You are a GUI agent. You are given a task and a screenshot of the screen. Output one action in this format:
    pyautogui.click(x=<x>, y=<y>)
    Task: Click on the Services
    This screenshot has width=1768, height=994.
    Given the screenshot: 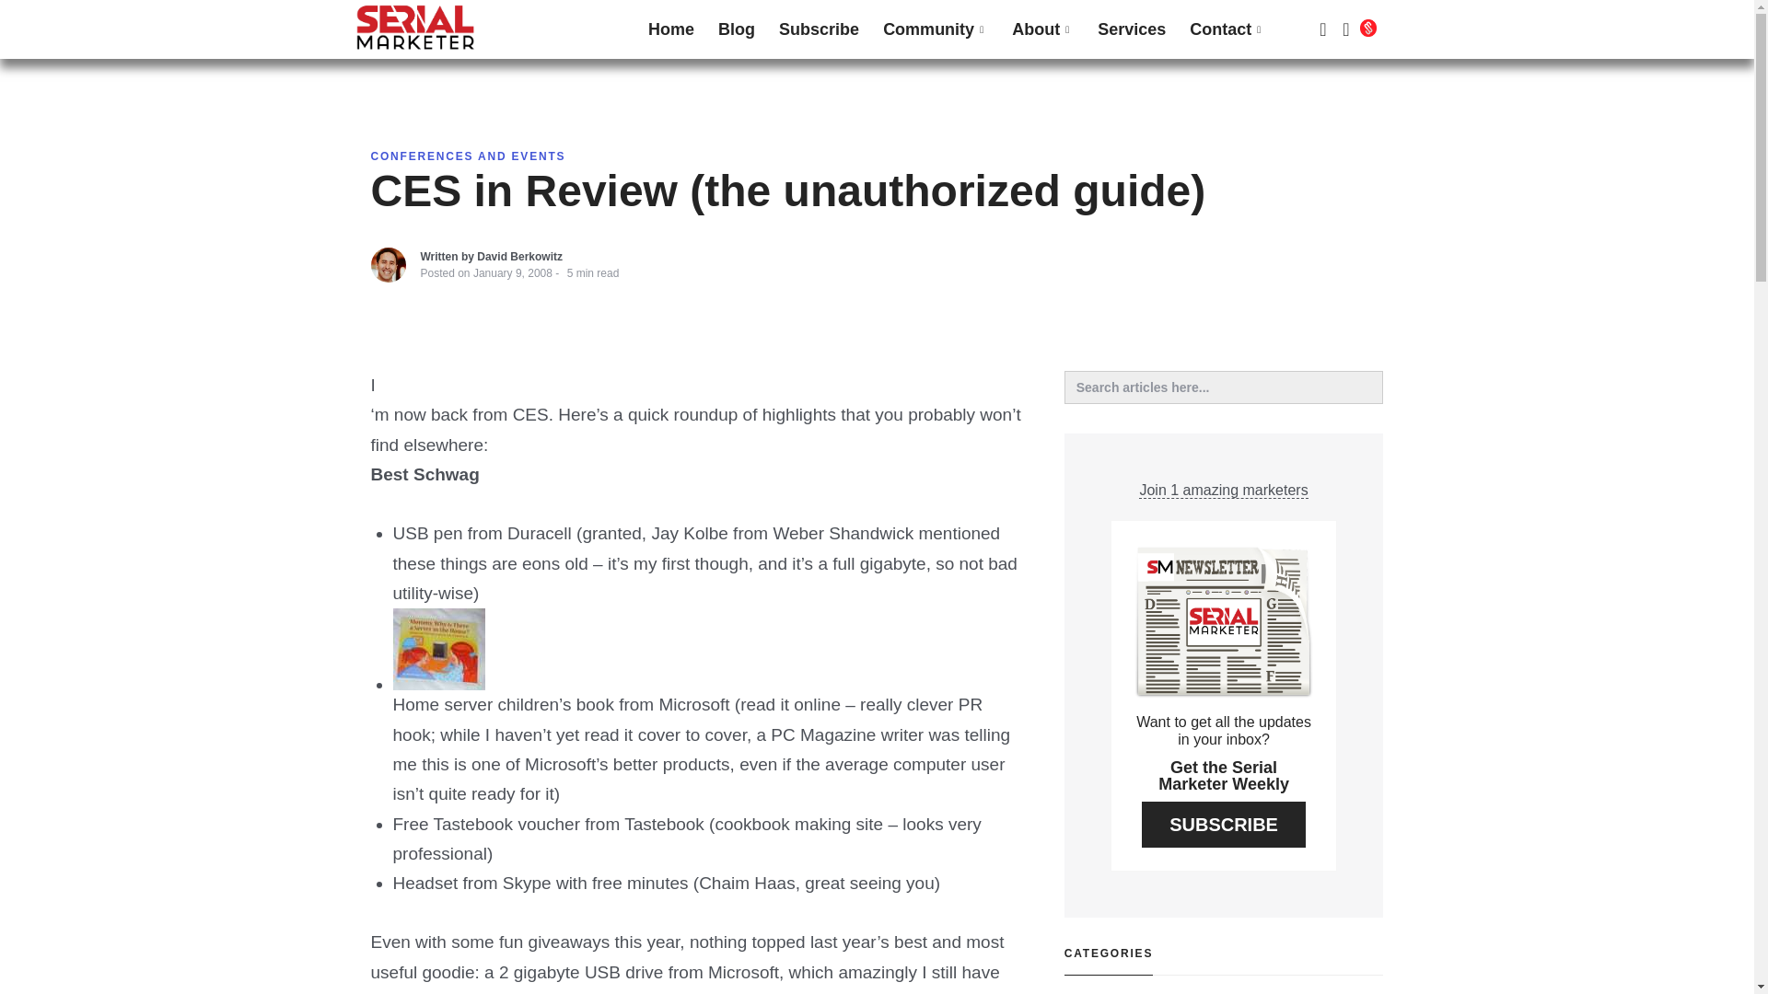 What is the action you would take?
    pyautogui.click(x=1131, y=29)
    